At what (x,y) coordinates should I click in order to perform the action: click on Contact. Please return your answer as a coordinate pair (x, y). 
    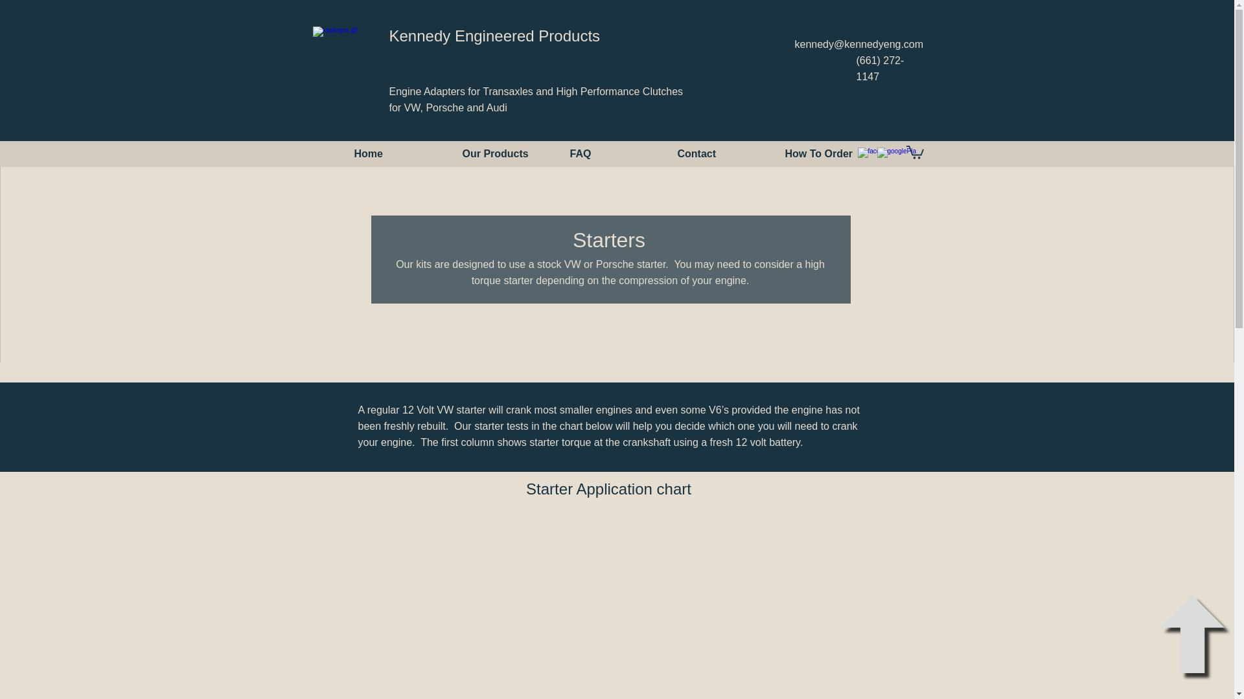
    Looking at the image, I should click on (720, 153).